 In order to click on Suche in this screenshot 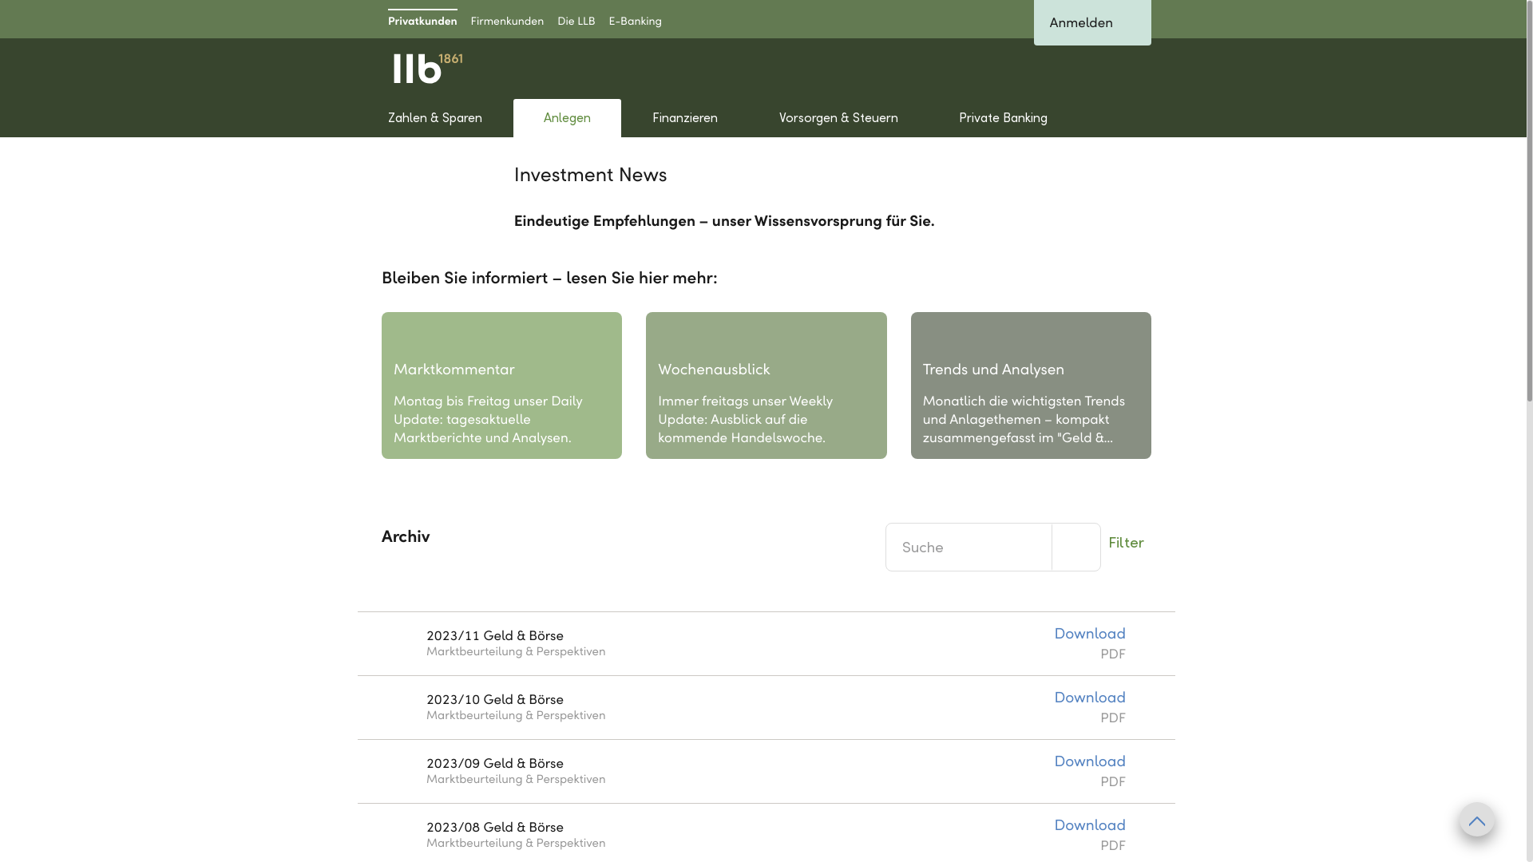, I will do `click(1082, 69)`.